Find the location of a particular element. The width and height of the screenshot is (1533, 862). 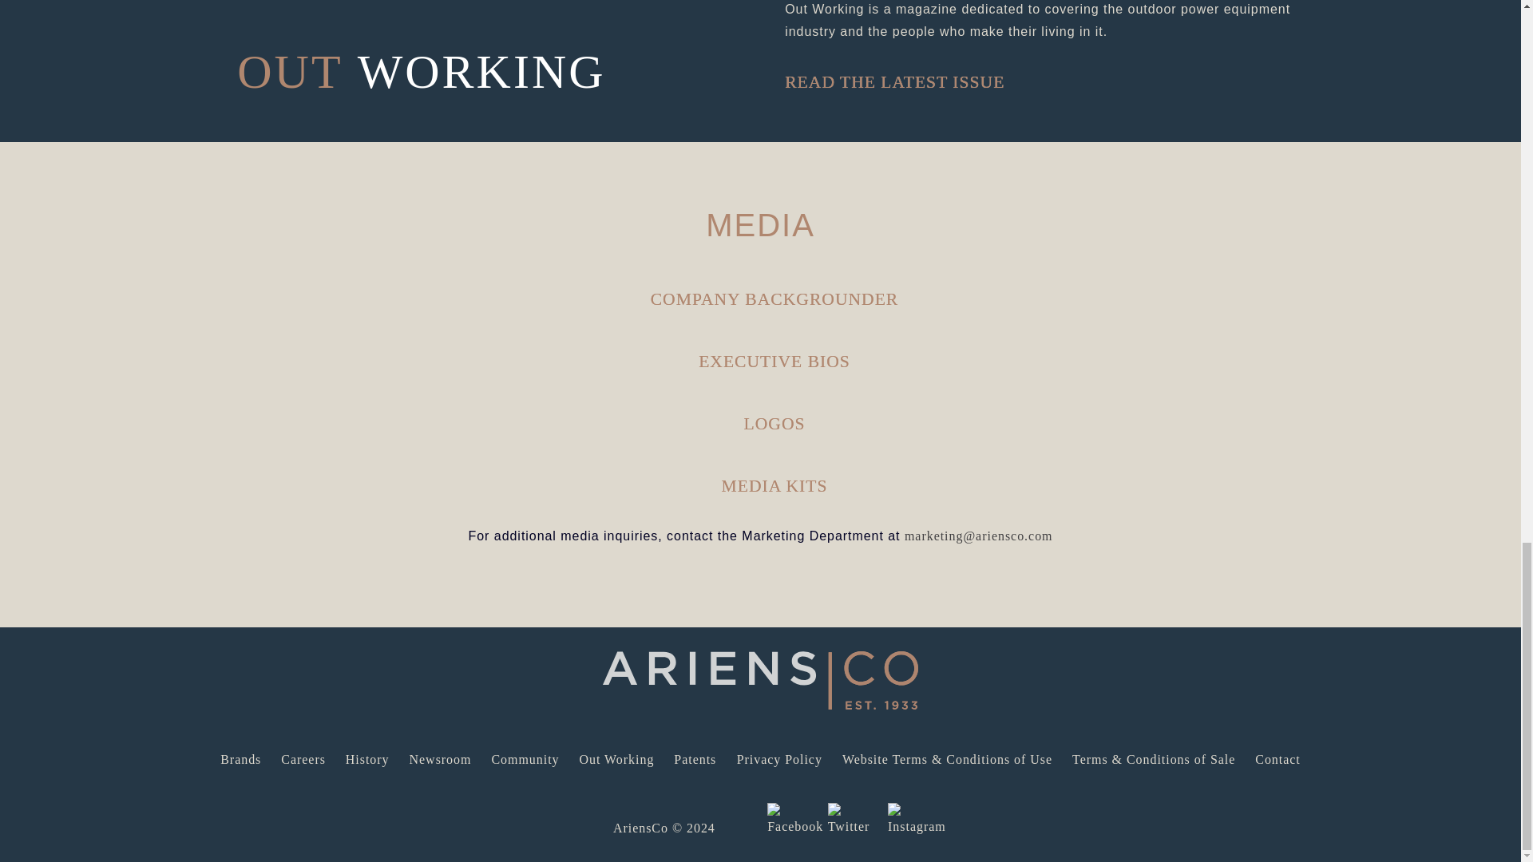

EXECUTIVE BIOS is located at coordinates (774, 361).